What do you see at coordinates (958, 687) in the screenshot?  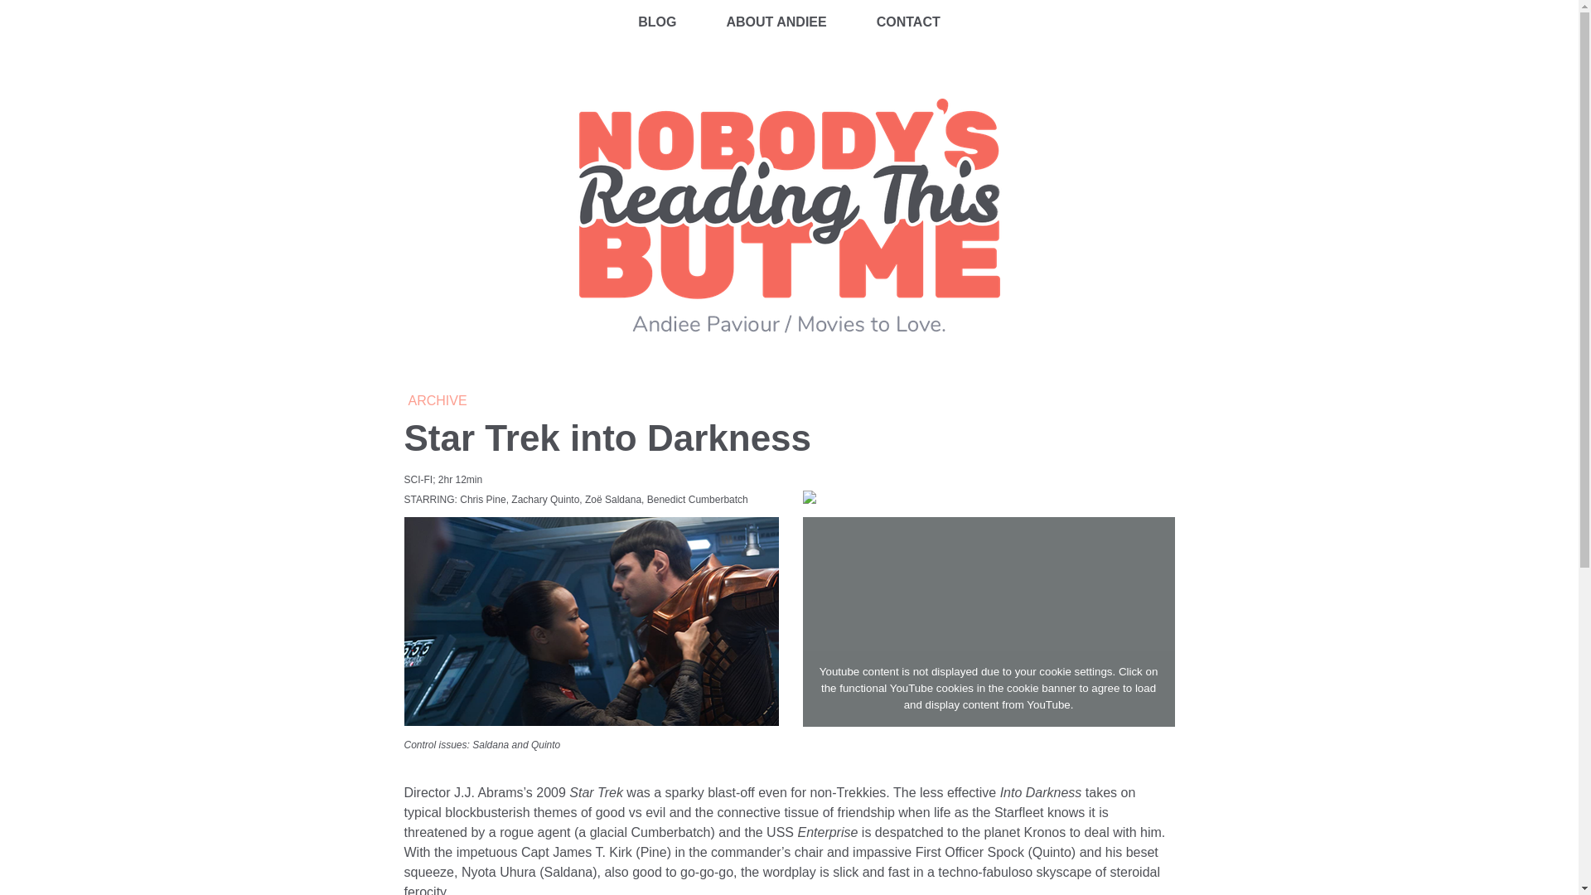 I see `functional YouTube cookies in the cookie banner` at bounding box center [958, 687].